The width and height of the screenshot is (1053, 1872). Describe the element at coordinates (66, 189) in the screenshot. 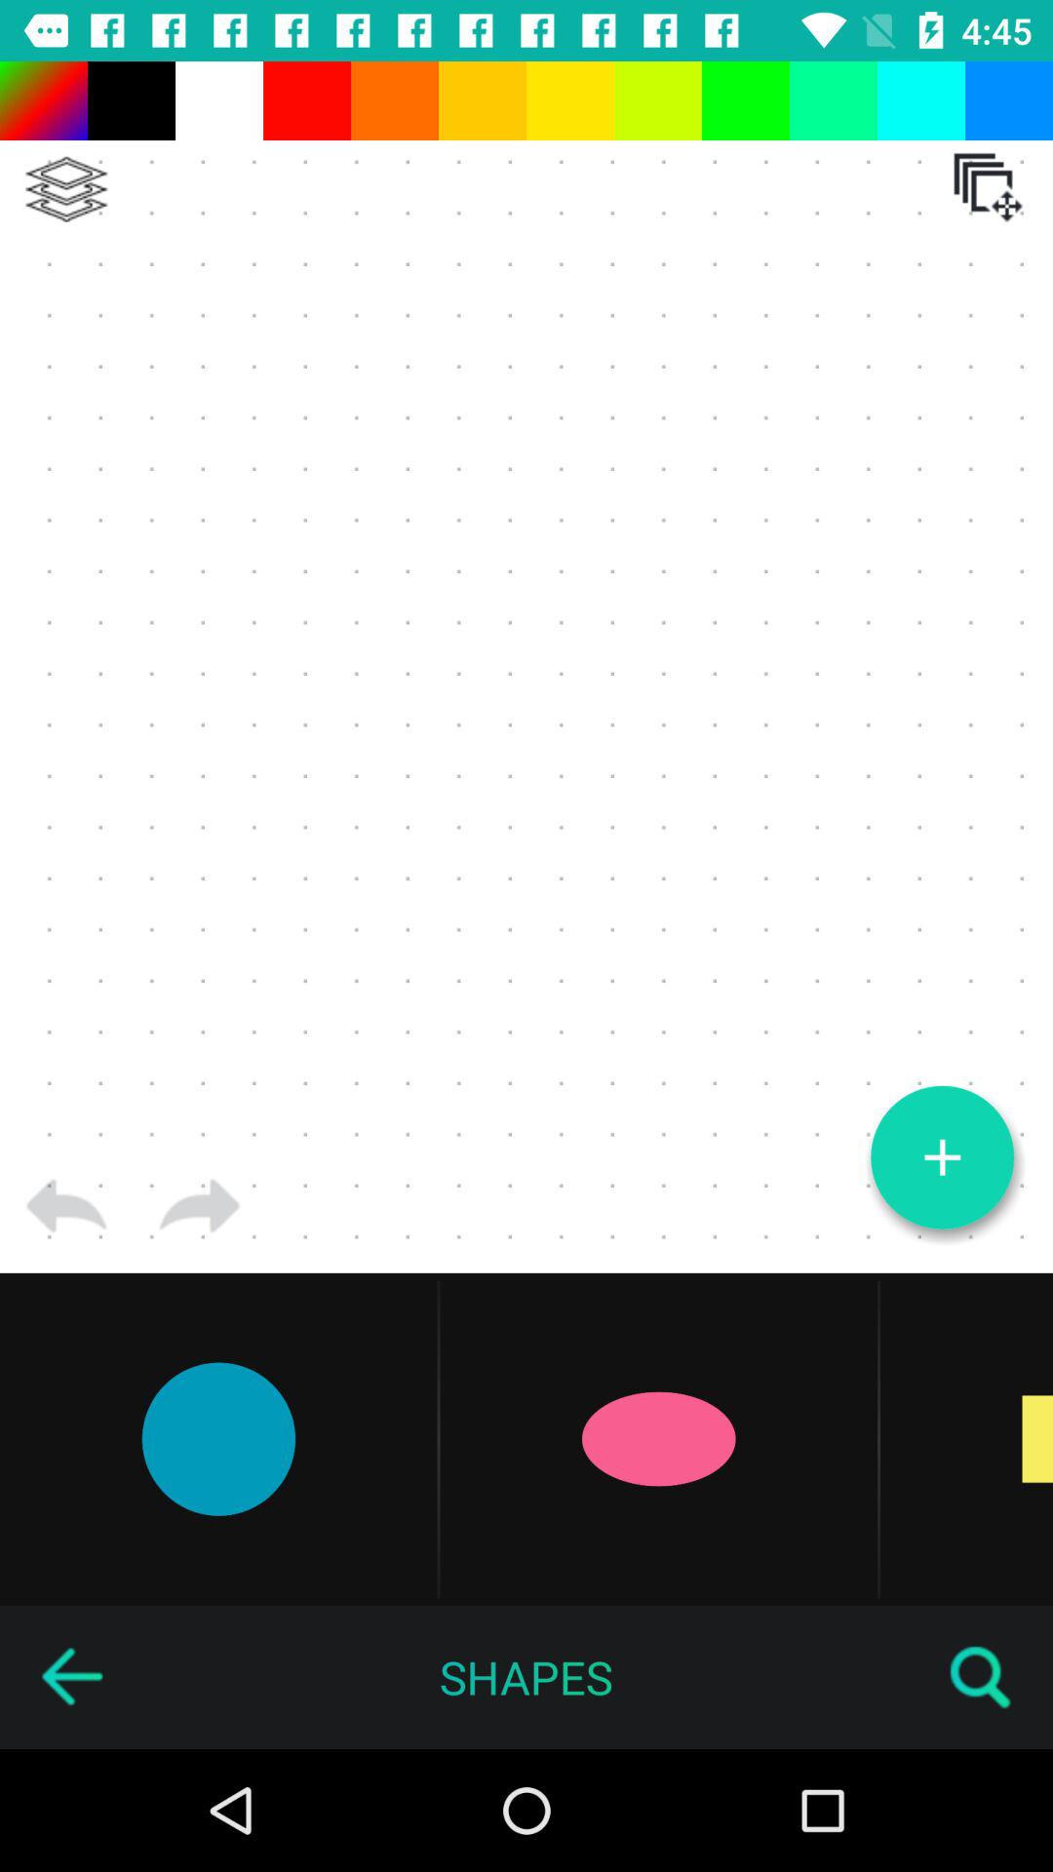

I see `expand layers` at that location.